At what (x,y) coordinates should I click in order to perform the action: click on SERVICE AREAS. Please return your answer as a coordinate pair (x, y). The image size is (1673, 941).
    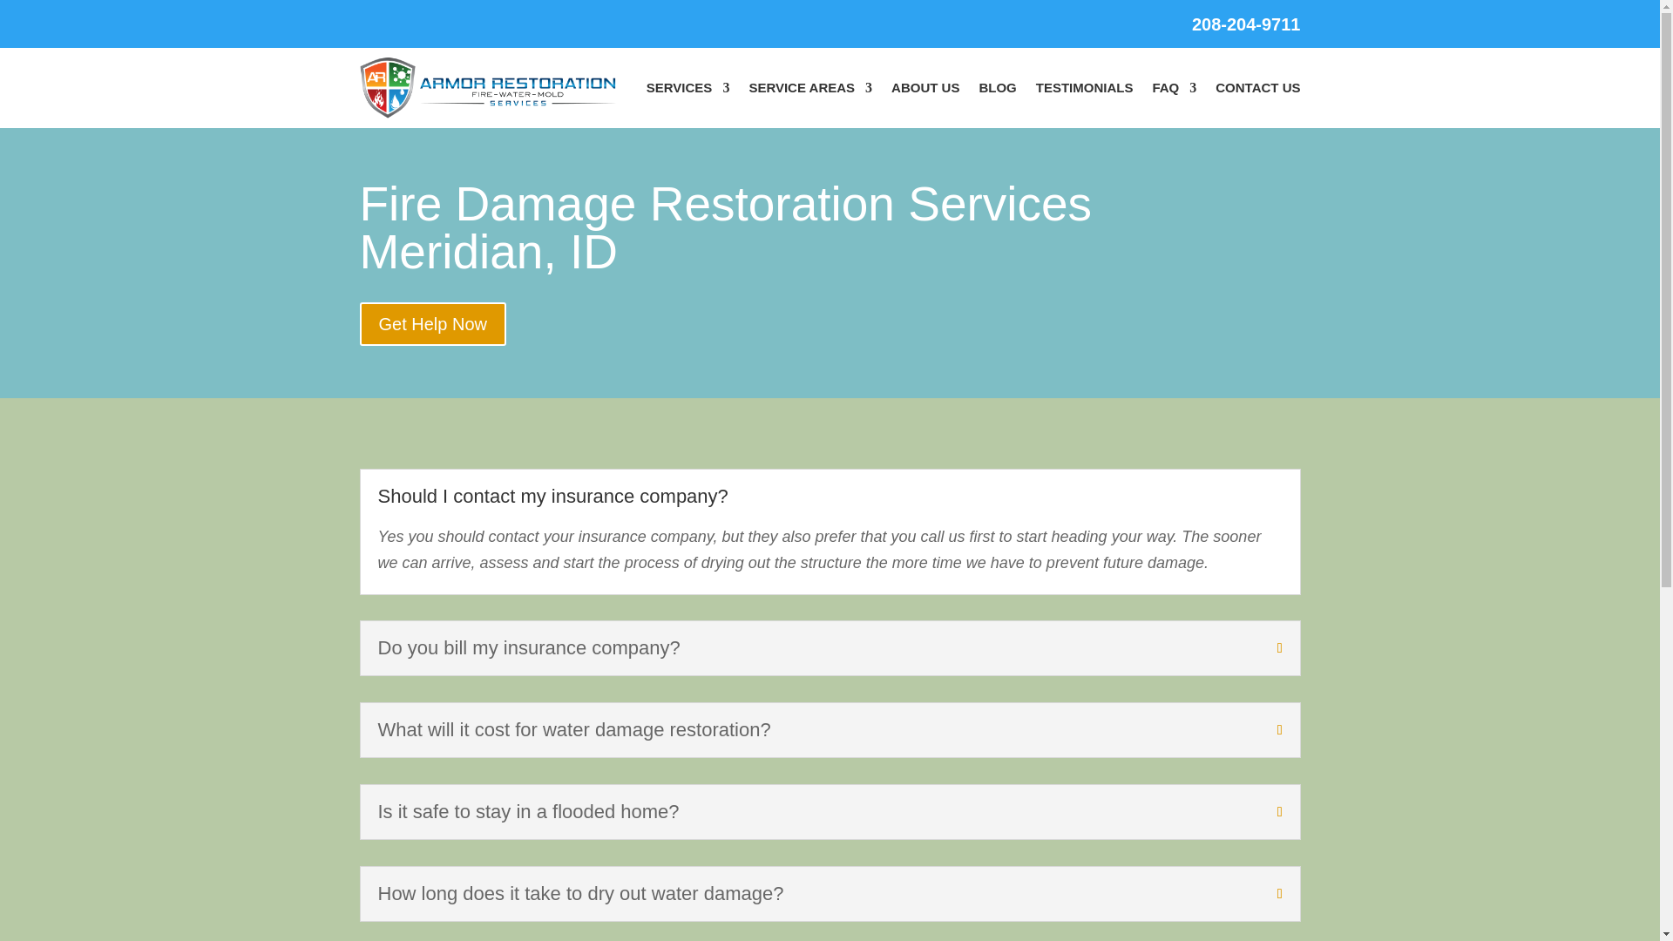
    Looking at the image, I should click on (809, 87).